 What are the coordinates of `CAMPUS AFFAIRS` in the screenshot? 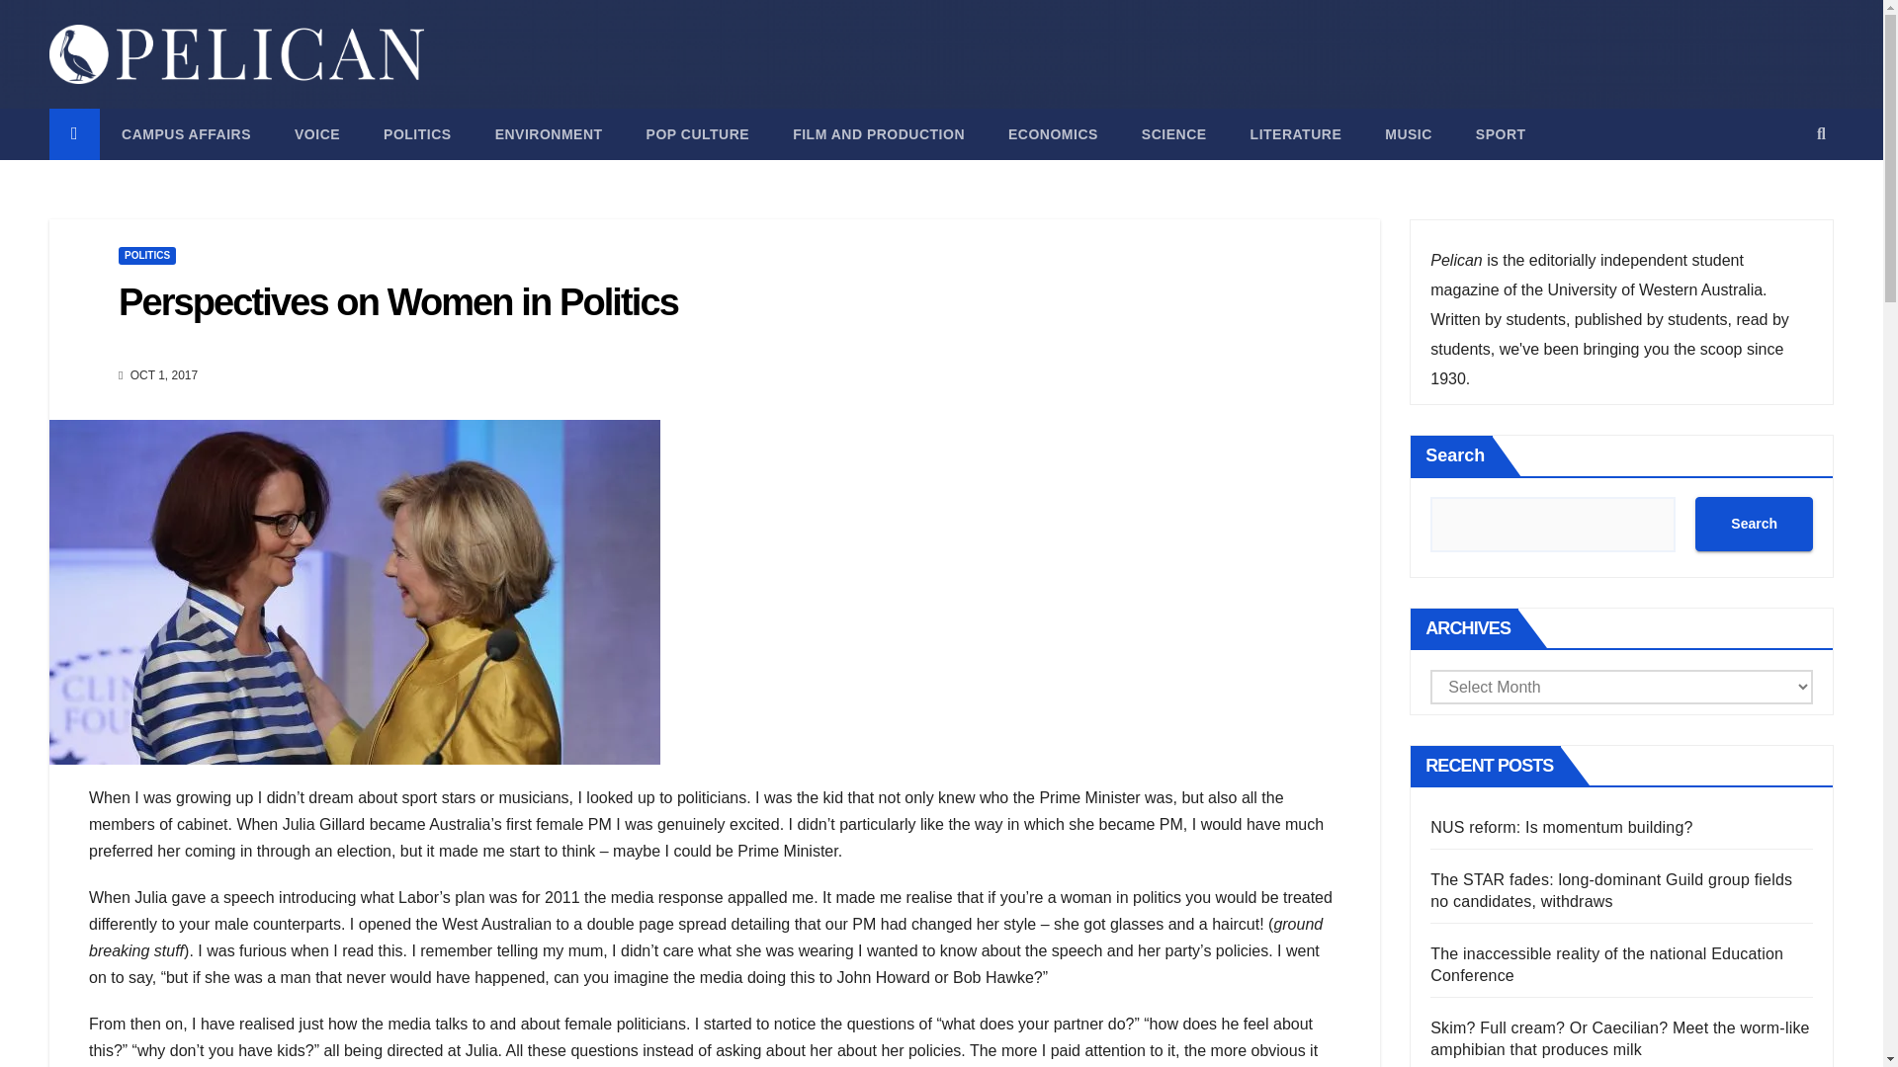 It's located at (186, 134).